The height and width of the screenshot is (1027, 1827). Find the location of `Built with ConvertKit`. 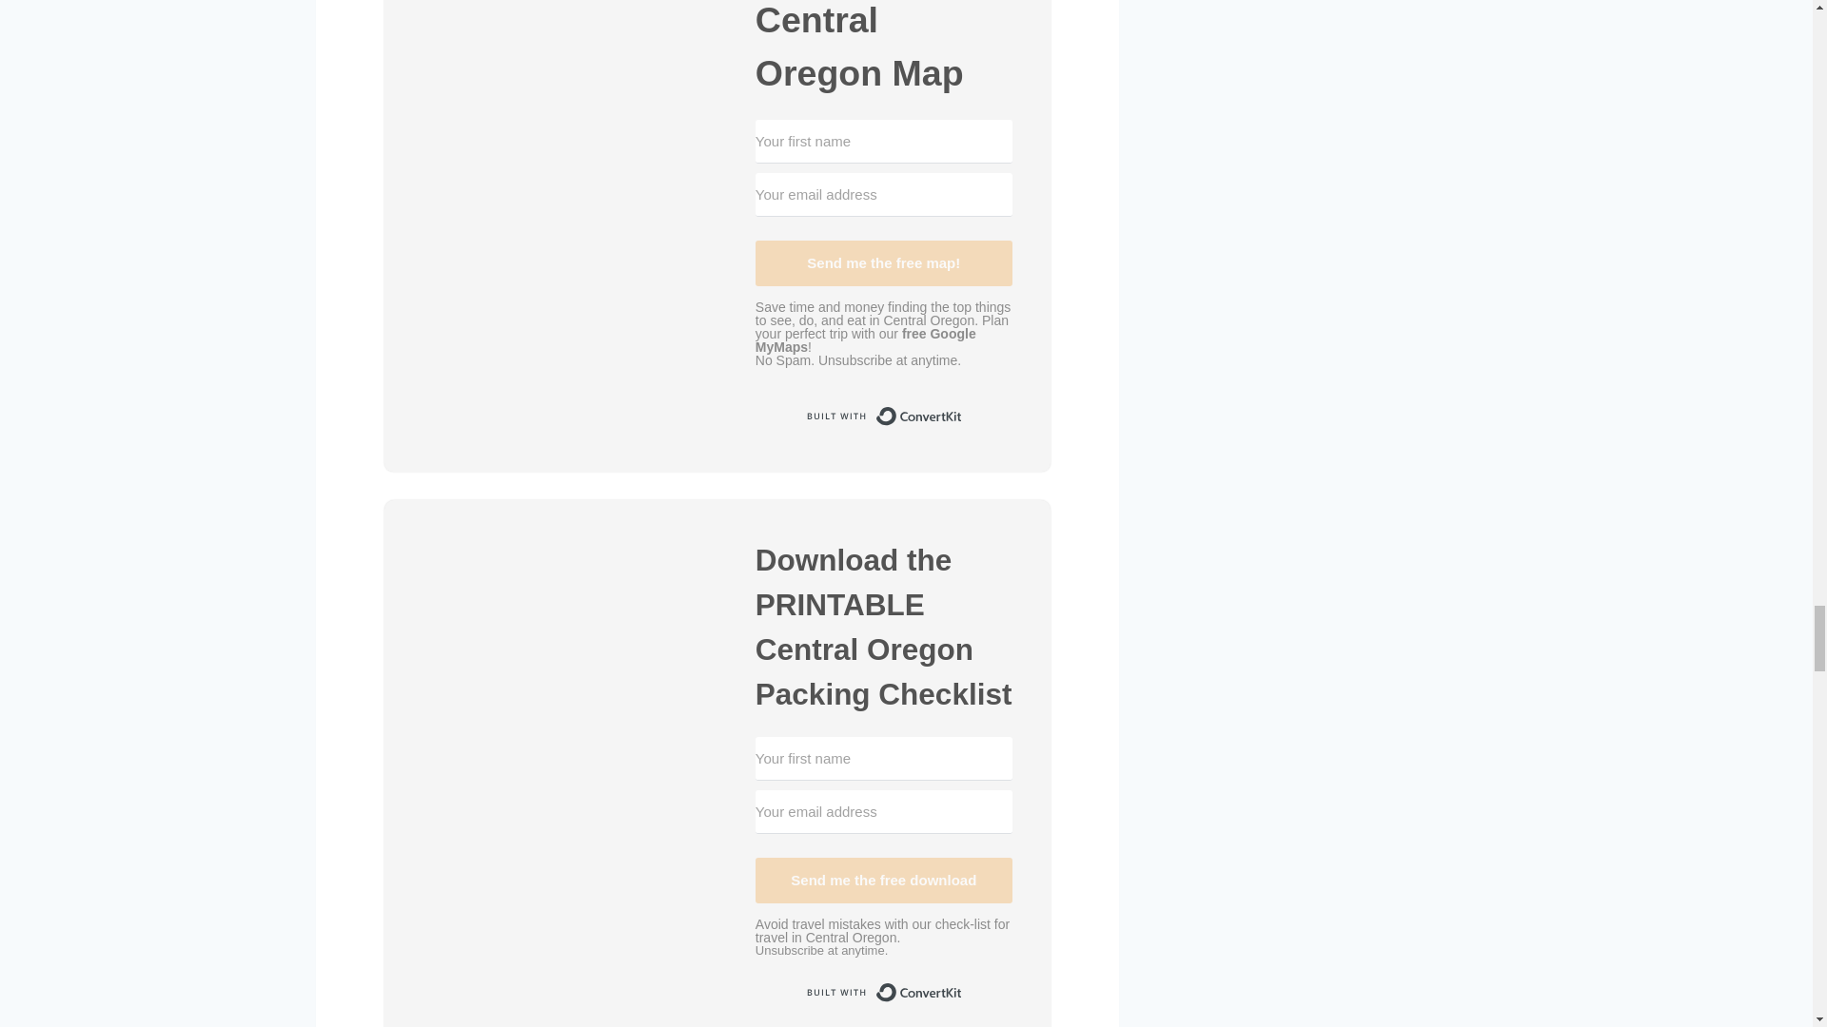

Built with ConvertKit is located at coordinates (883, 993).